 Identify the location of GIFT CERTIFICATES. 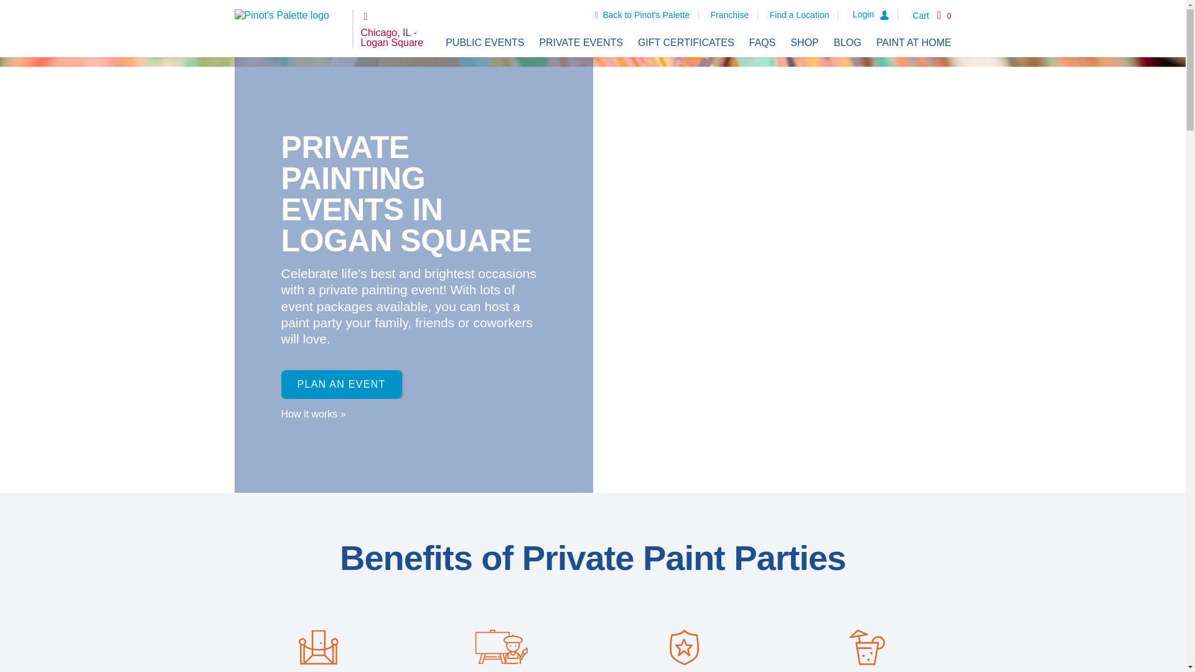
(686, 42).